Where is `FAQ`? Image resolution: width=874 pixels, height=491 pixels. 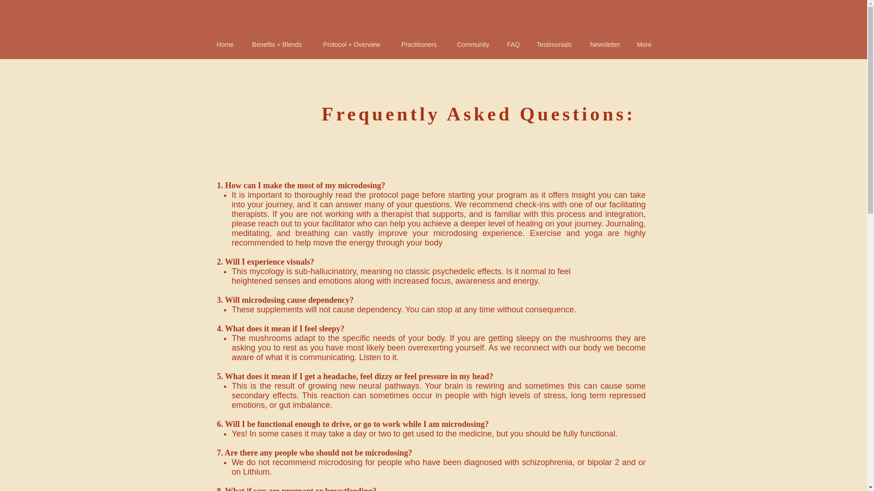
FAQ is located at coordinates (513, 45).